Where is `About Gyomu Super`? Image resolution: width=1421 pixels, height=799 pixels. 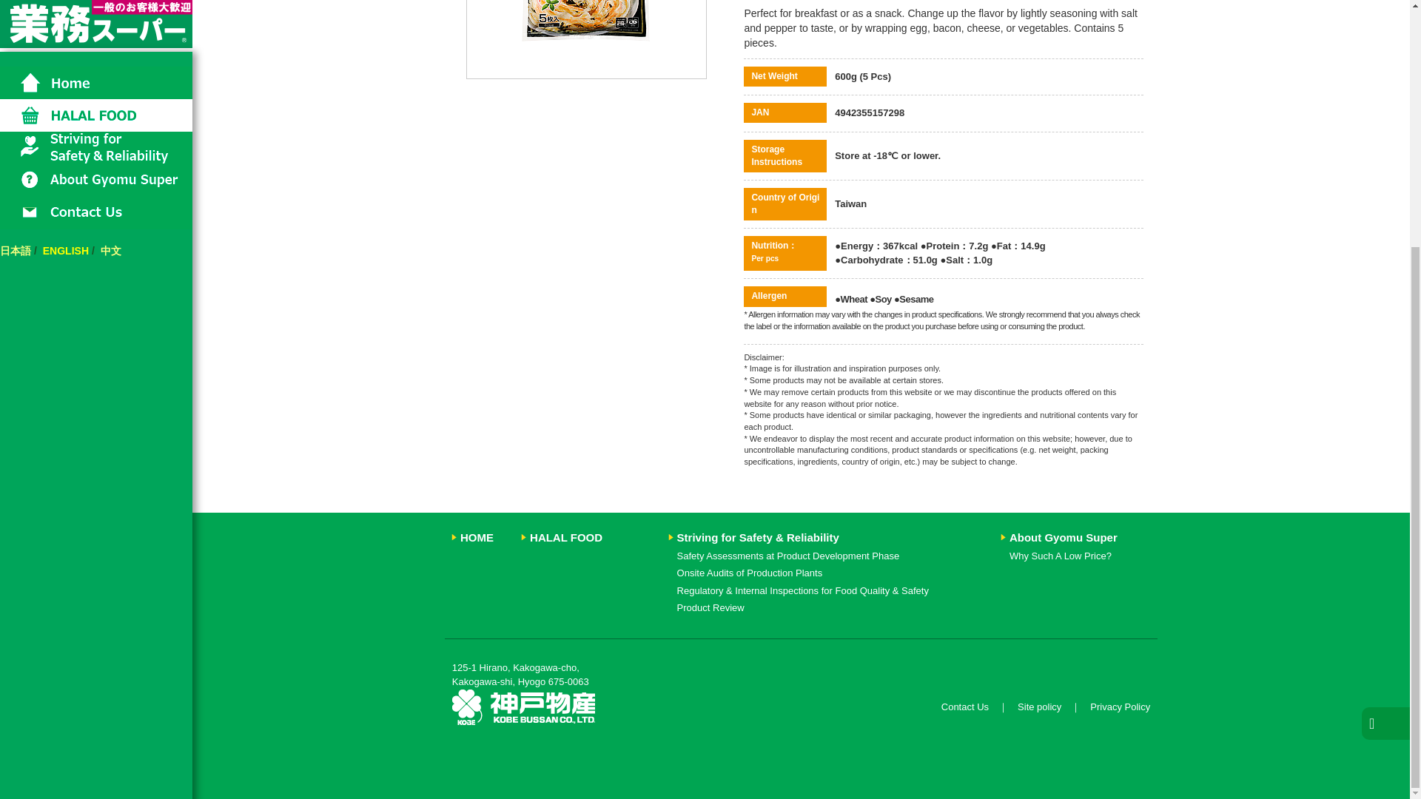
About Gyomu Super is located at coordinates (1063, 537).